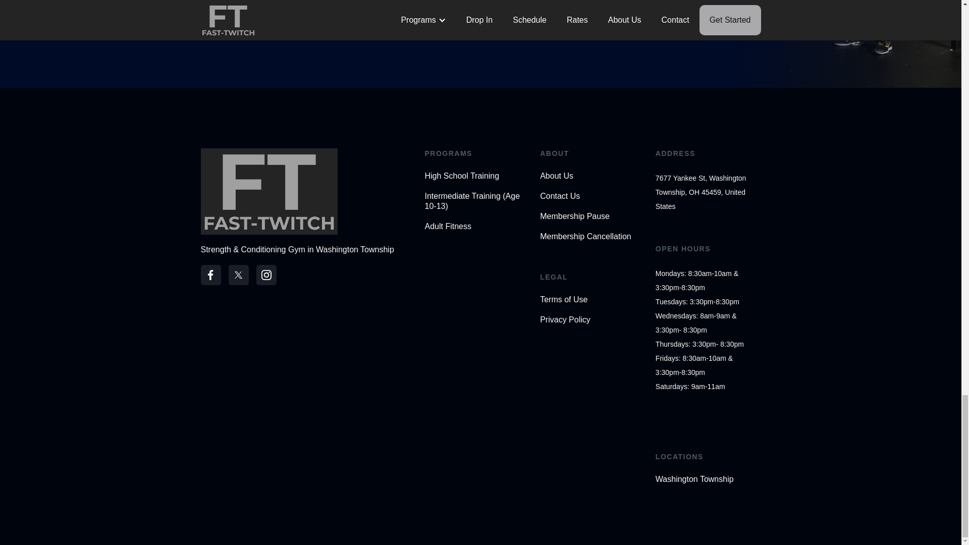 The width and height of the screenshot is (969, 545). Describe the element at coordinates (593, 196) in the screenshot. I see `Contact Us` at that location.